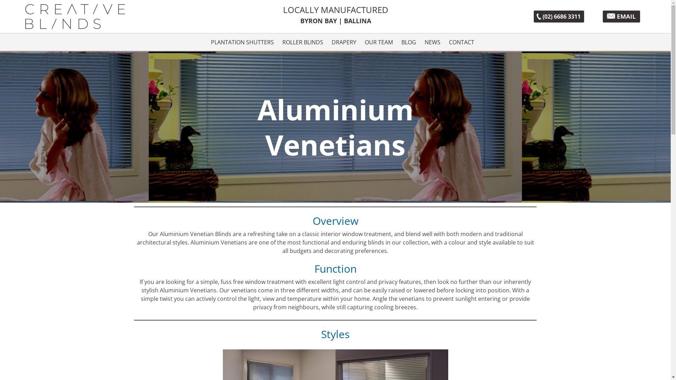 The height and width of the screenshot is (380, 676). What do you see at coordinates (303, 42) in the screenshot?
I see `ROLLER BLINDS` at bounding box center [303, 42].